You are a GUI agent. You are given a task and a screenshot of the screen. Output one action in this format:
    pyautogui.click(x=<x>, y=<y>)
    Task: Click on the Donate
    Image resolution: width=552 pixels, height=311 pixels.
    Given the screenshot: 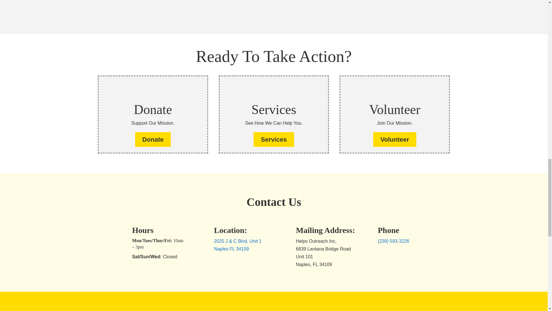 What is the action you would take?
    pyautogui.click(x=153, y=139)
    